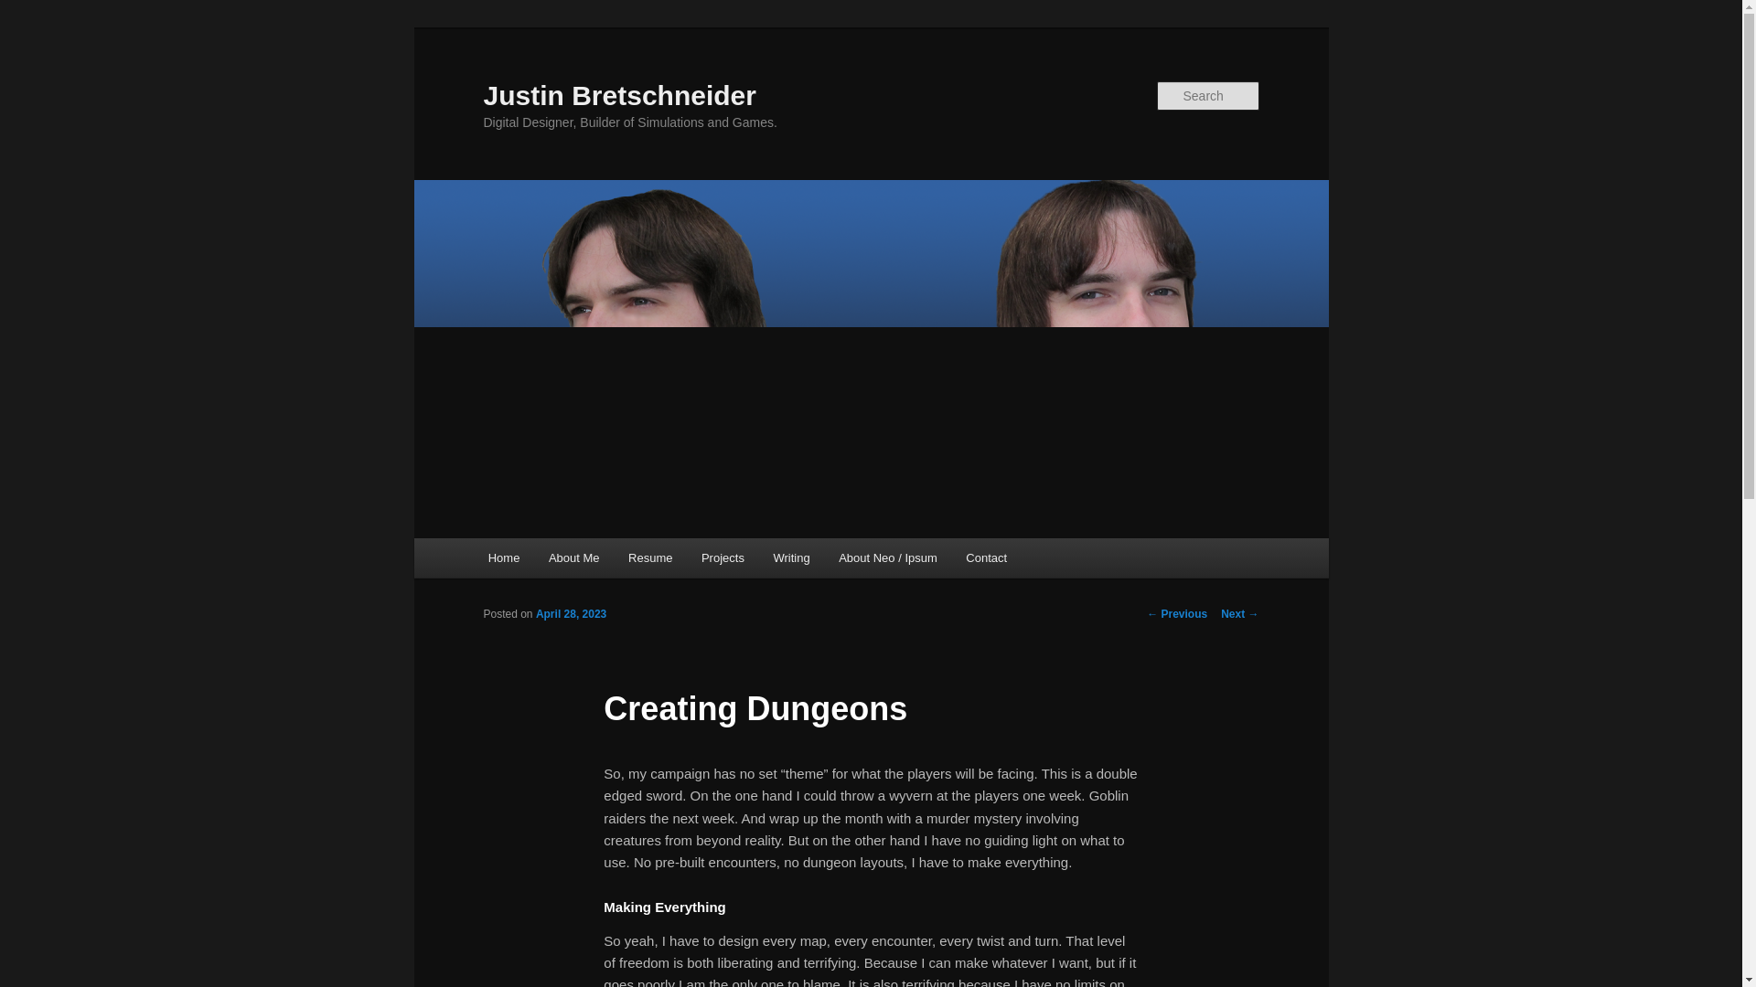 The width and height of the screenshot is (1756, 987). What do you see at coordinates (723, 557) in the screenshot?
I see `Projects` at bounding box center [723, 557].